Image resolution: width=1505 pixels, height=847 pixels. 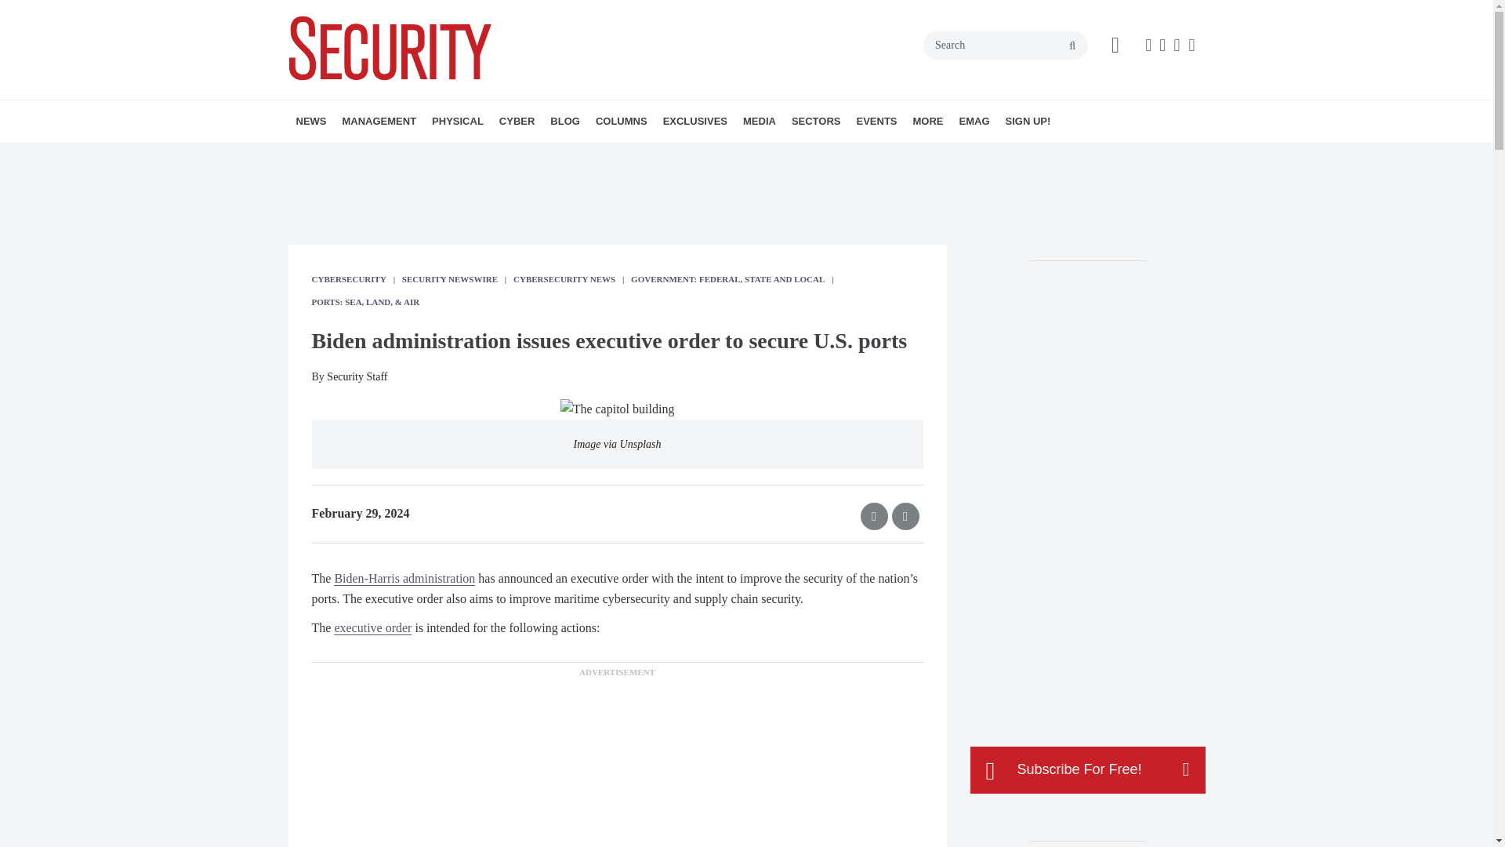 I want to click on PHYSICAL, so click(x=458, y=122).